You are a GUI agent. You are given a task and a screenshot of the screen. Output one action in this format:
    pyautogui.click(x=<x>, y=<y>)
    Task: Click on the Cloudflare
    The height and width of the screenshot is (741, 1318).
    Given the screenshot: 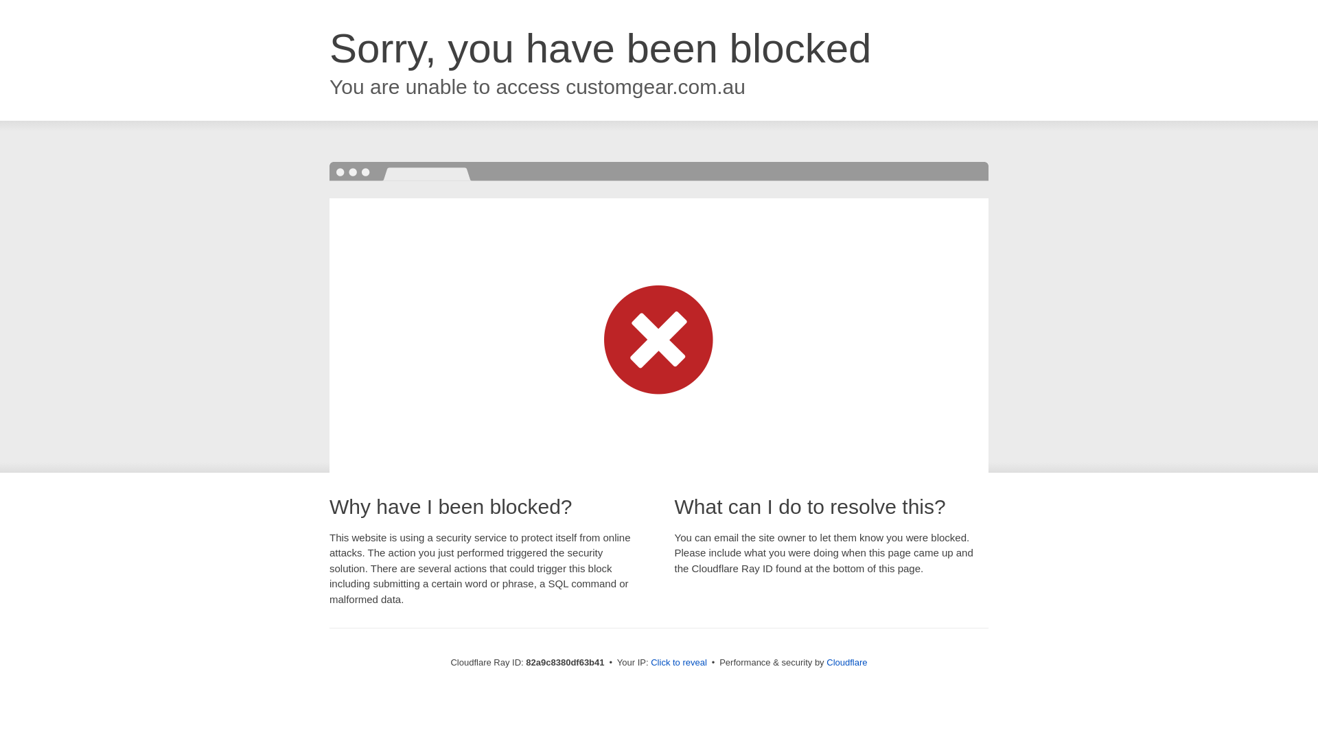 What is the action you would take?
    pyautogui.click(x=847, y=663)
    